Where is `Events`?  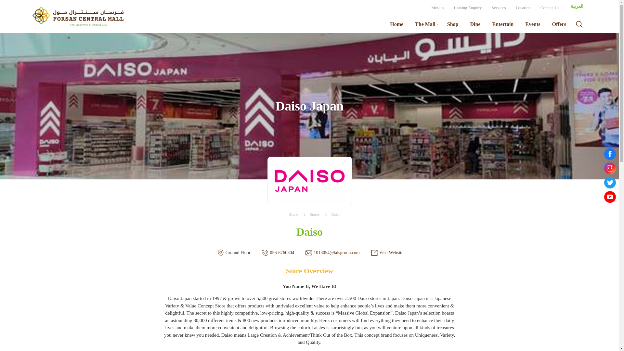
Events is located at coordinates (532, 24).